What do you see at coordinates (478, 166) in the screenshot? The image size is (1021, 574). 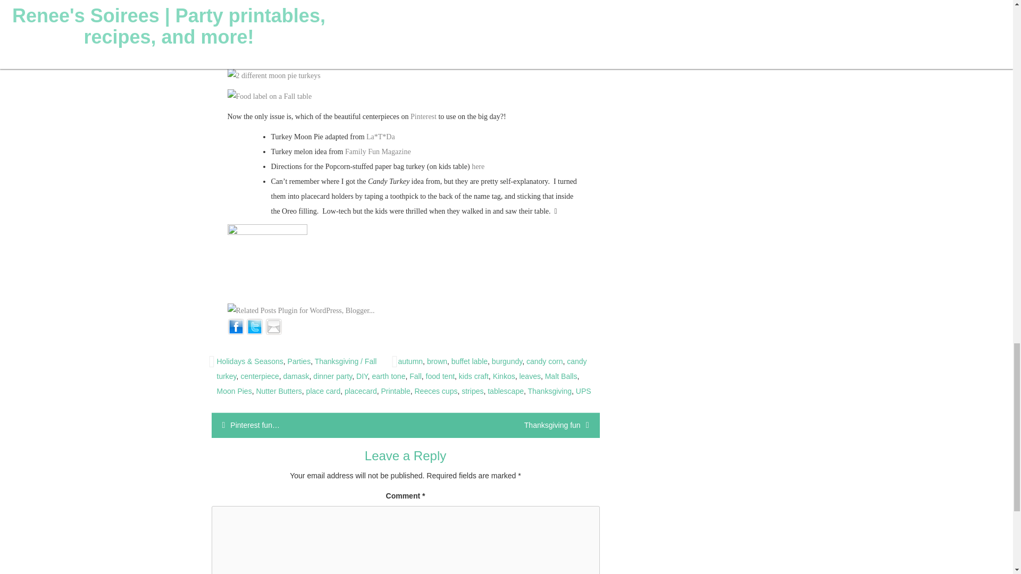 I see `Paper Bag Turkey` at bounding box center [478, 166].